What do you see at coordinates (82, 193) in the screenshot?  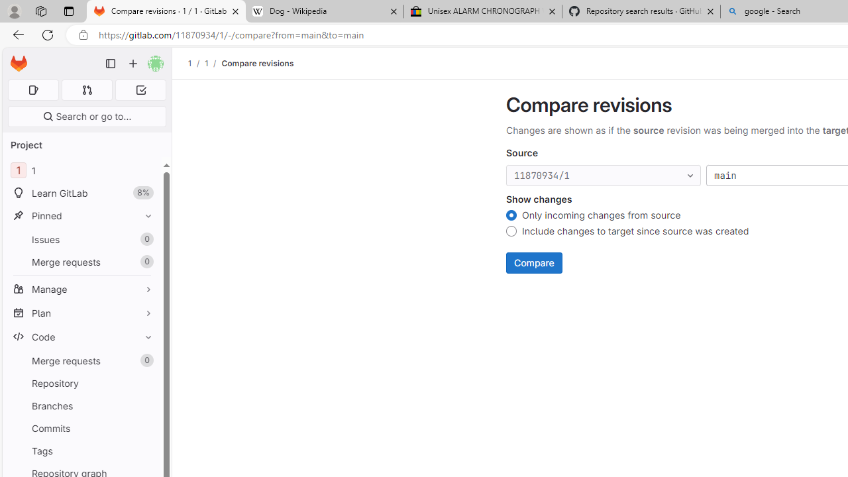 I see `Learn GitLab8%` at bounding box center [82, 193].